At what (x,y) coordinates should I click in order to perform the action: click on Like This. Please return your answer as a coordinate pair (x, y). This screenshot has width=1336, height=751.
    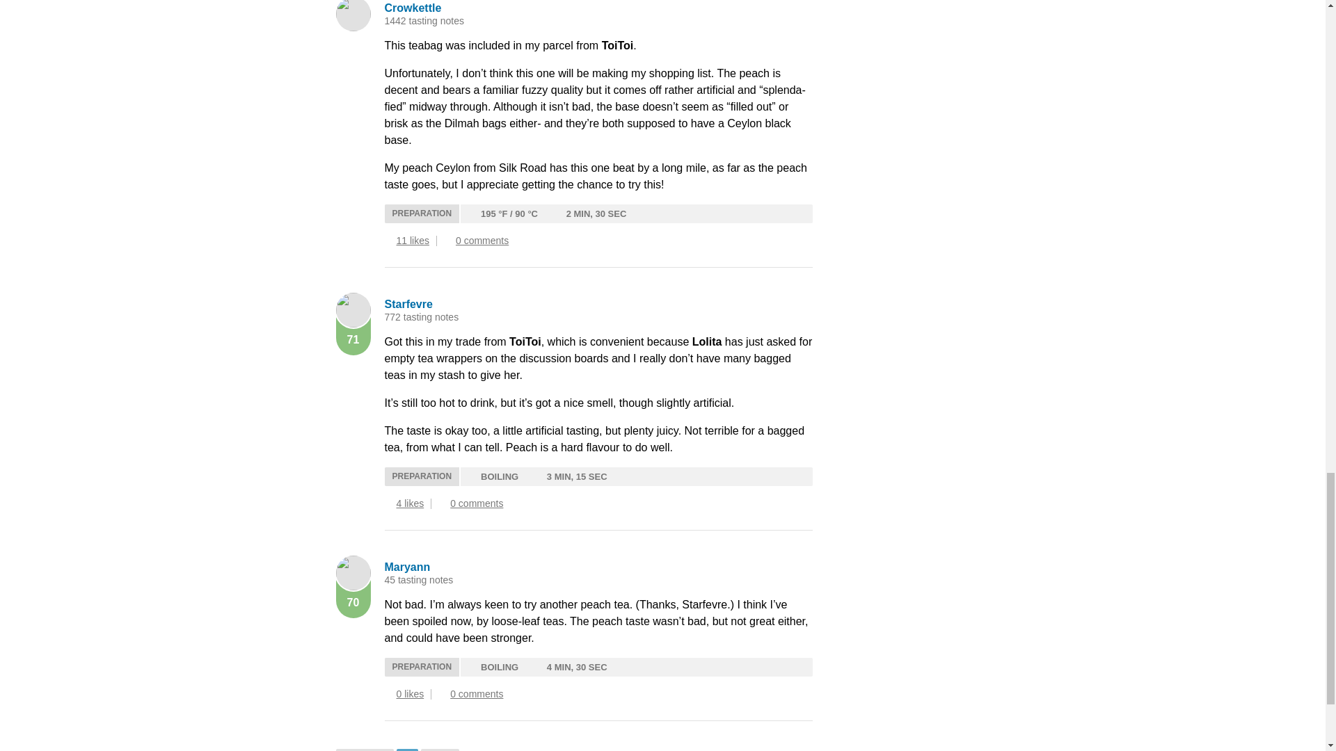
    Looking at the image, I should click on (388, 694).